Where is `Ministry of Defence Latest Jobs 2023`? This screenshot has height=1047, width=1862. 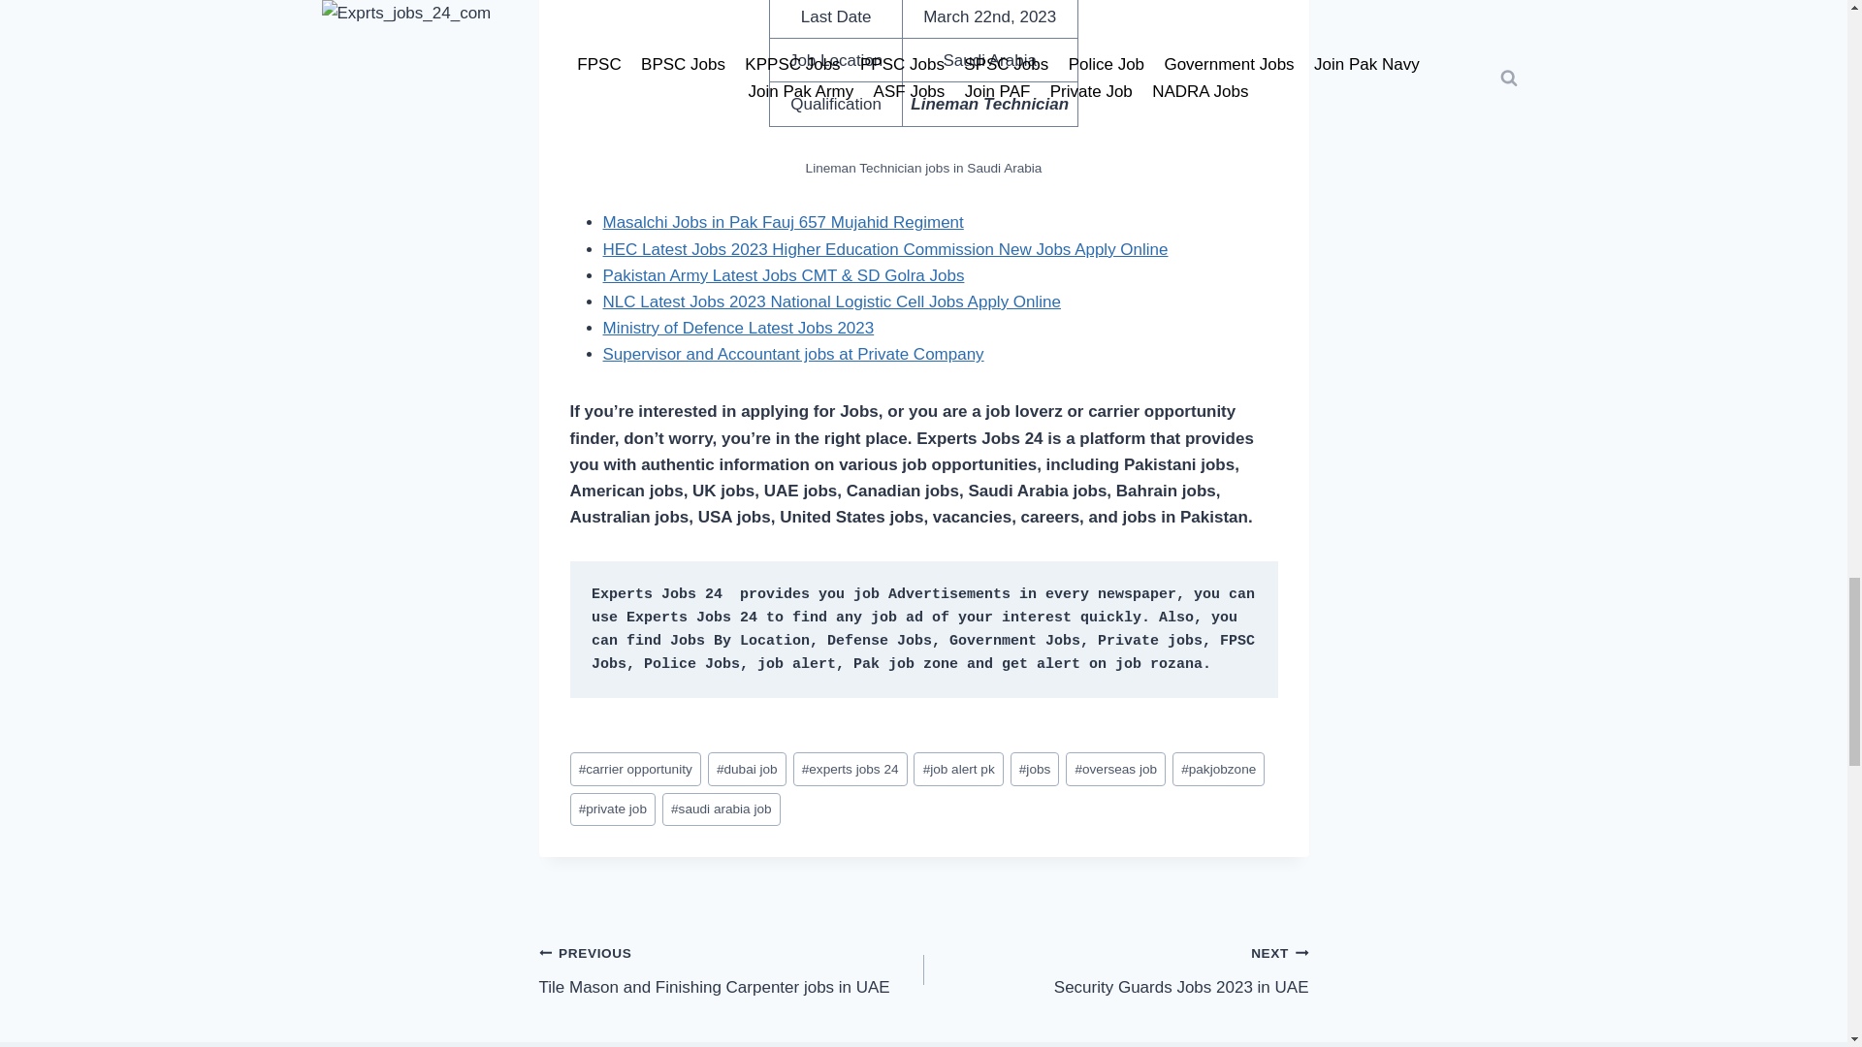 Ministry of Defence Latest Jobs 2023 is located at coordinates (739, 328).